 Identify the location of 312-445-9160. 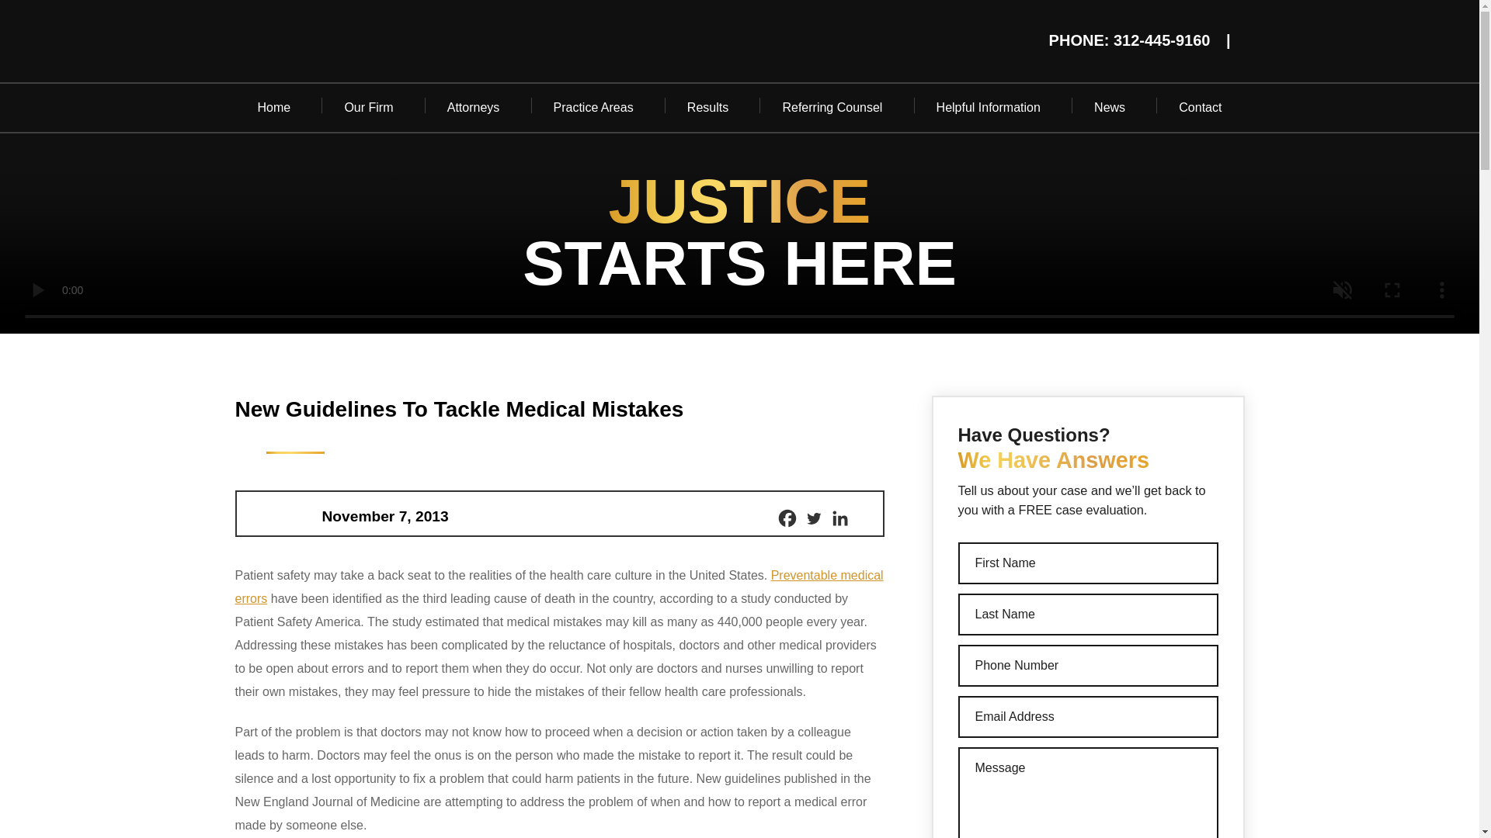
(1162, 40).